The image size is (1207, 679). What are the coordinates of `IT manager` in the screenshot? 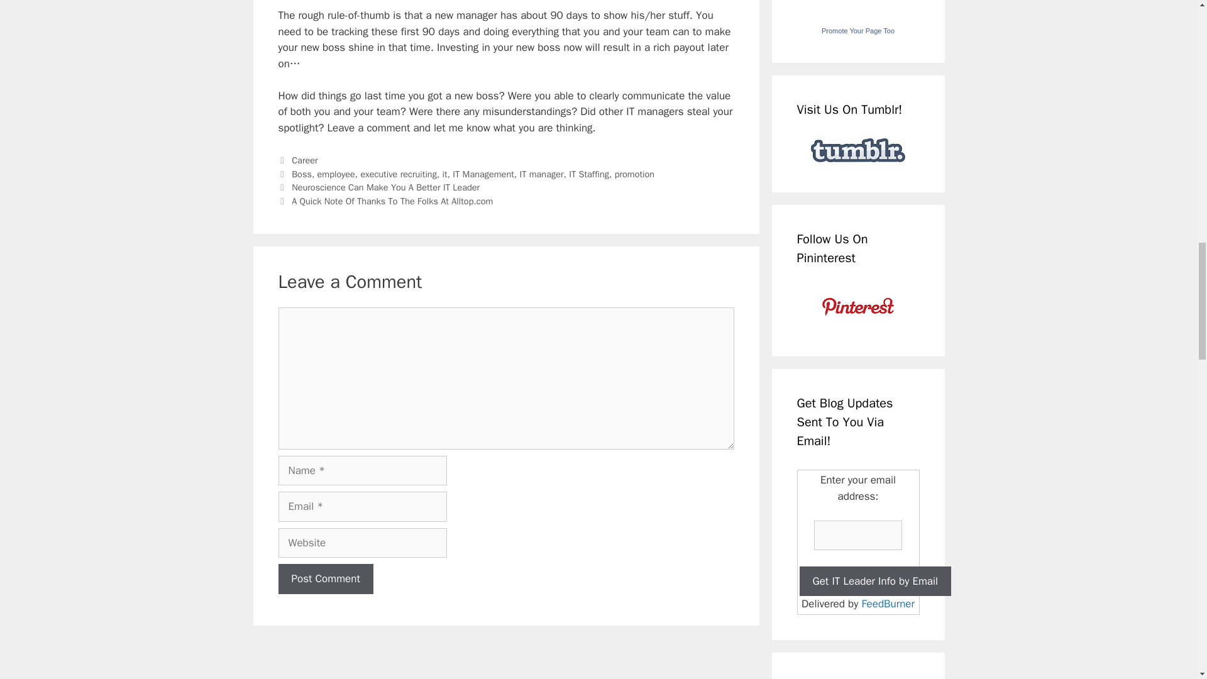 It's located at (541, 174).